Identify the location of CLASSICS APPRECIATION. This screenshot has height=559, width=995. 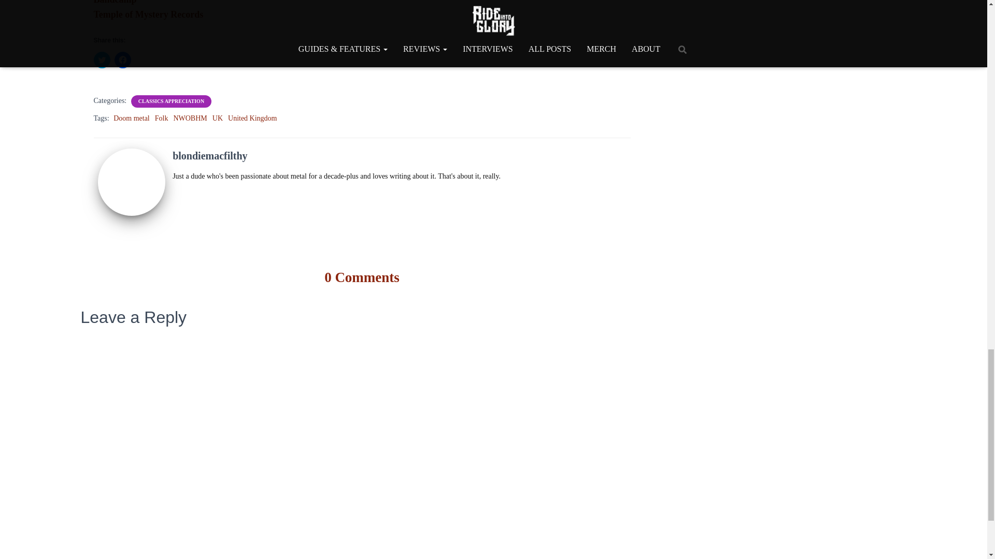
(171, 101).